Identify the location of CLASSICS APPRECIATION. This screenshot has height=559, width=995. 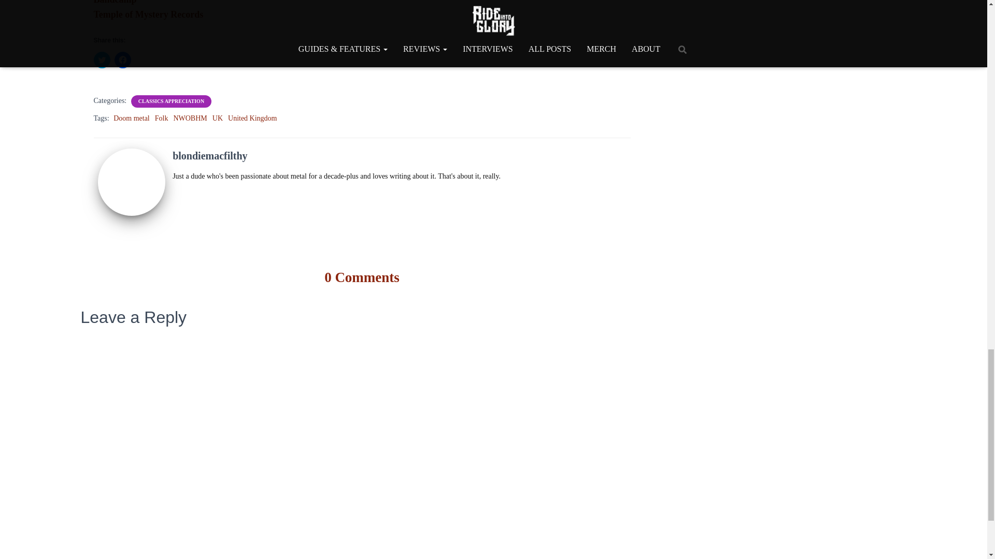
(171, 101).